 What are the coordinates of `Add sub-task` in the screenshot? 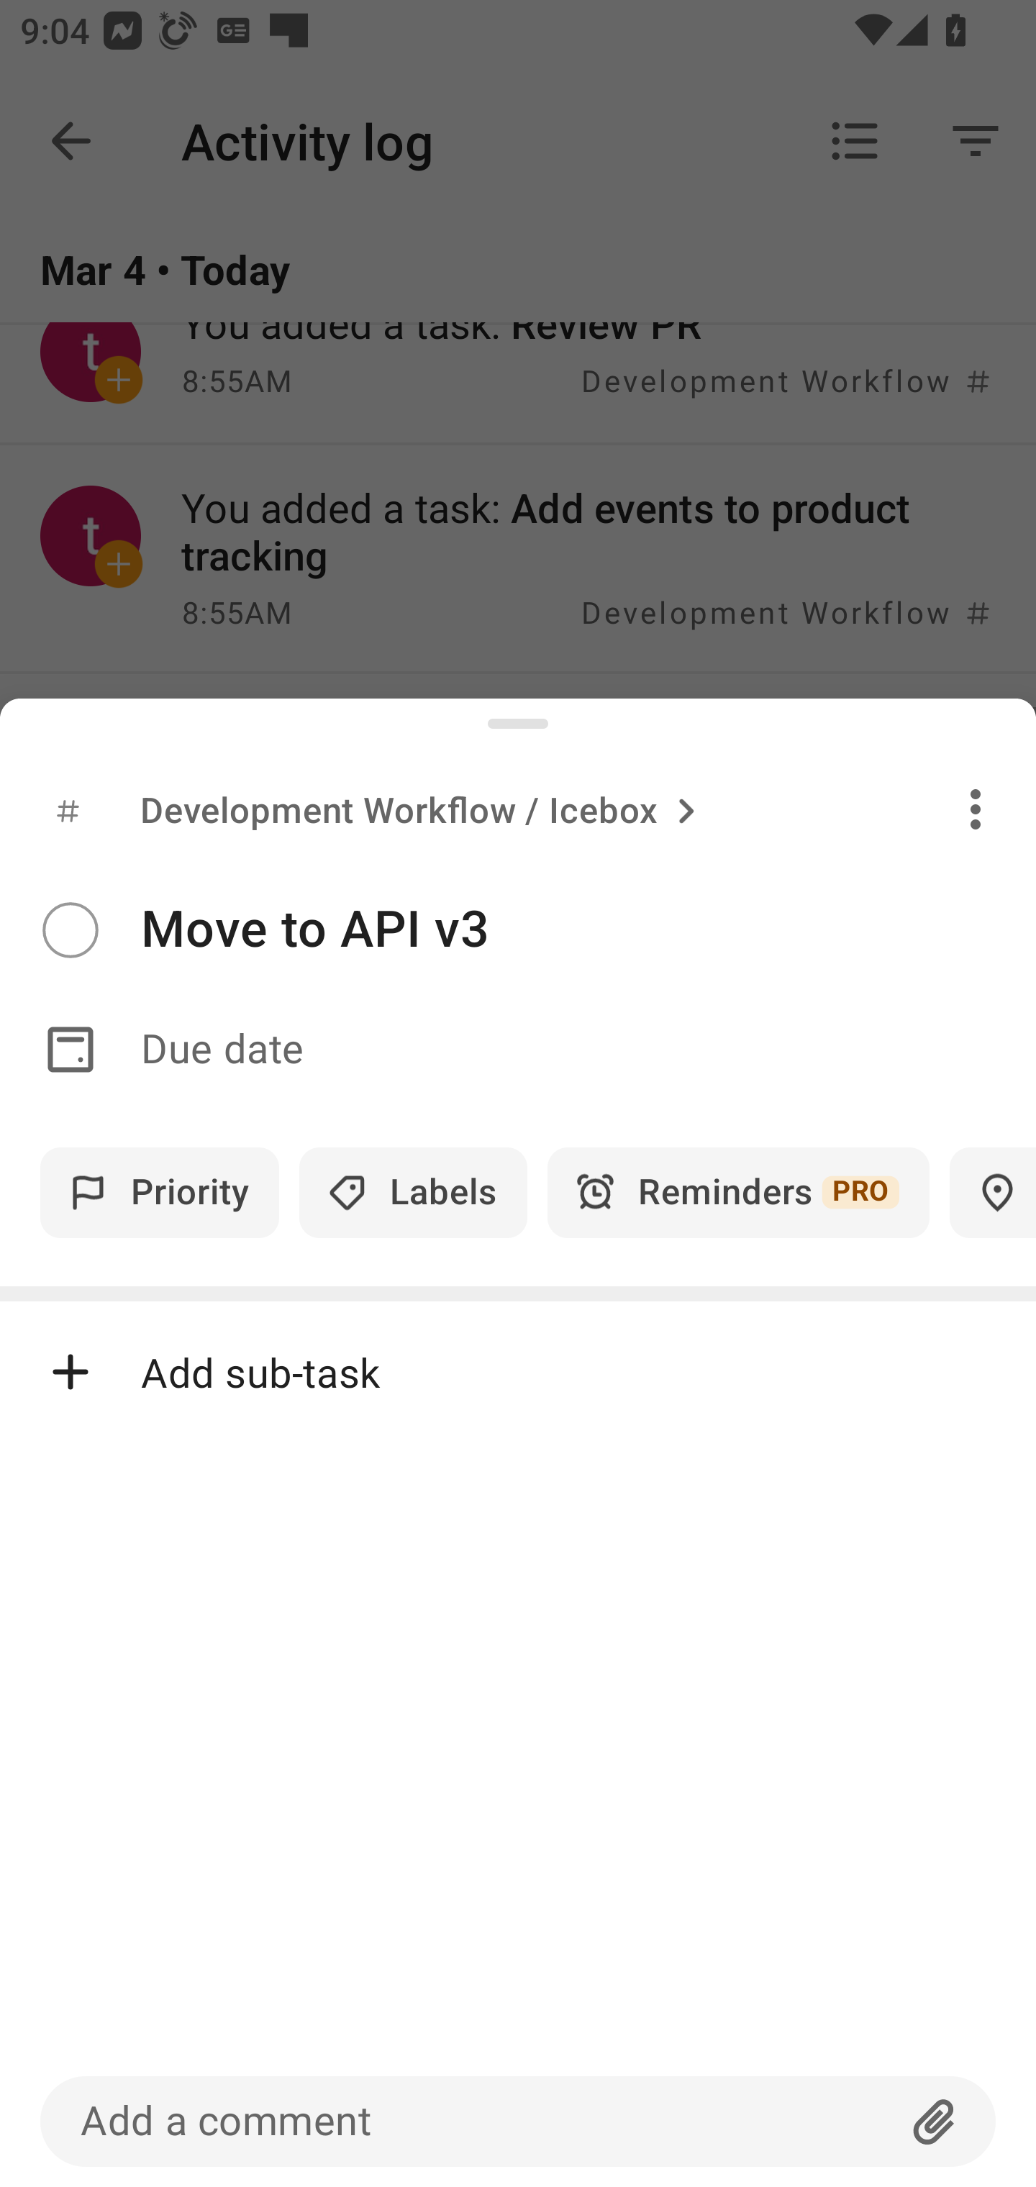 It's located at (518, 1373).